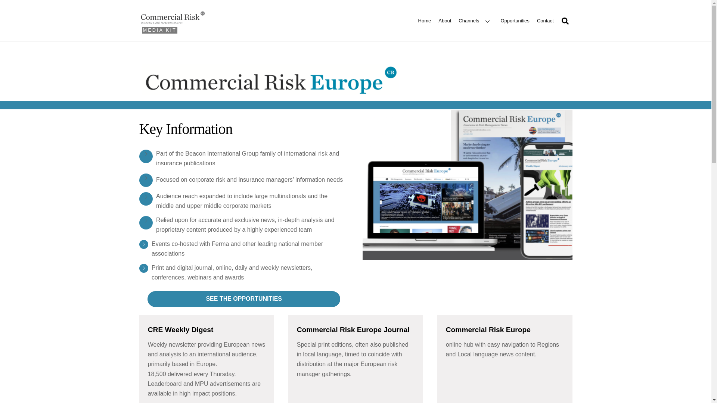  I want to click on Page 3, so click(393, 20).